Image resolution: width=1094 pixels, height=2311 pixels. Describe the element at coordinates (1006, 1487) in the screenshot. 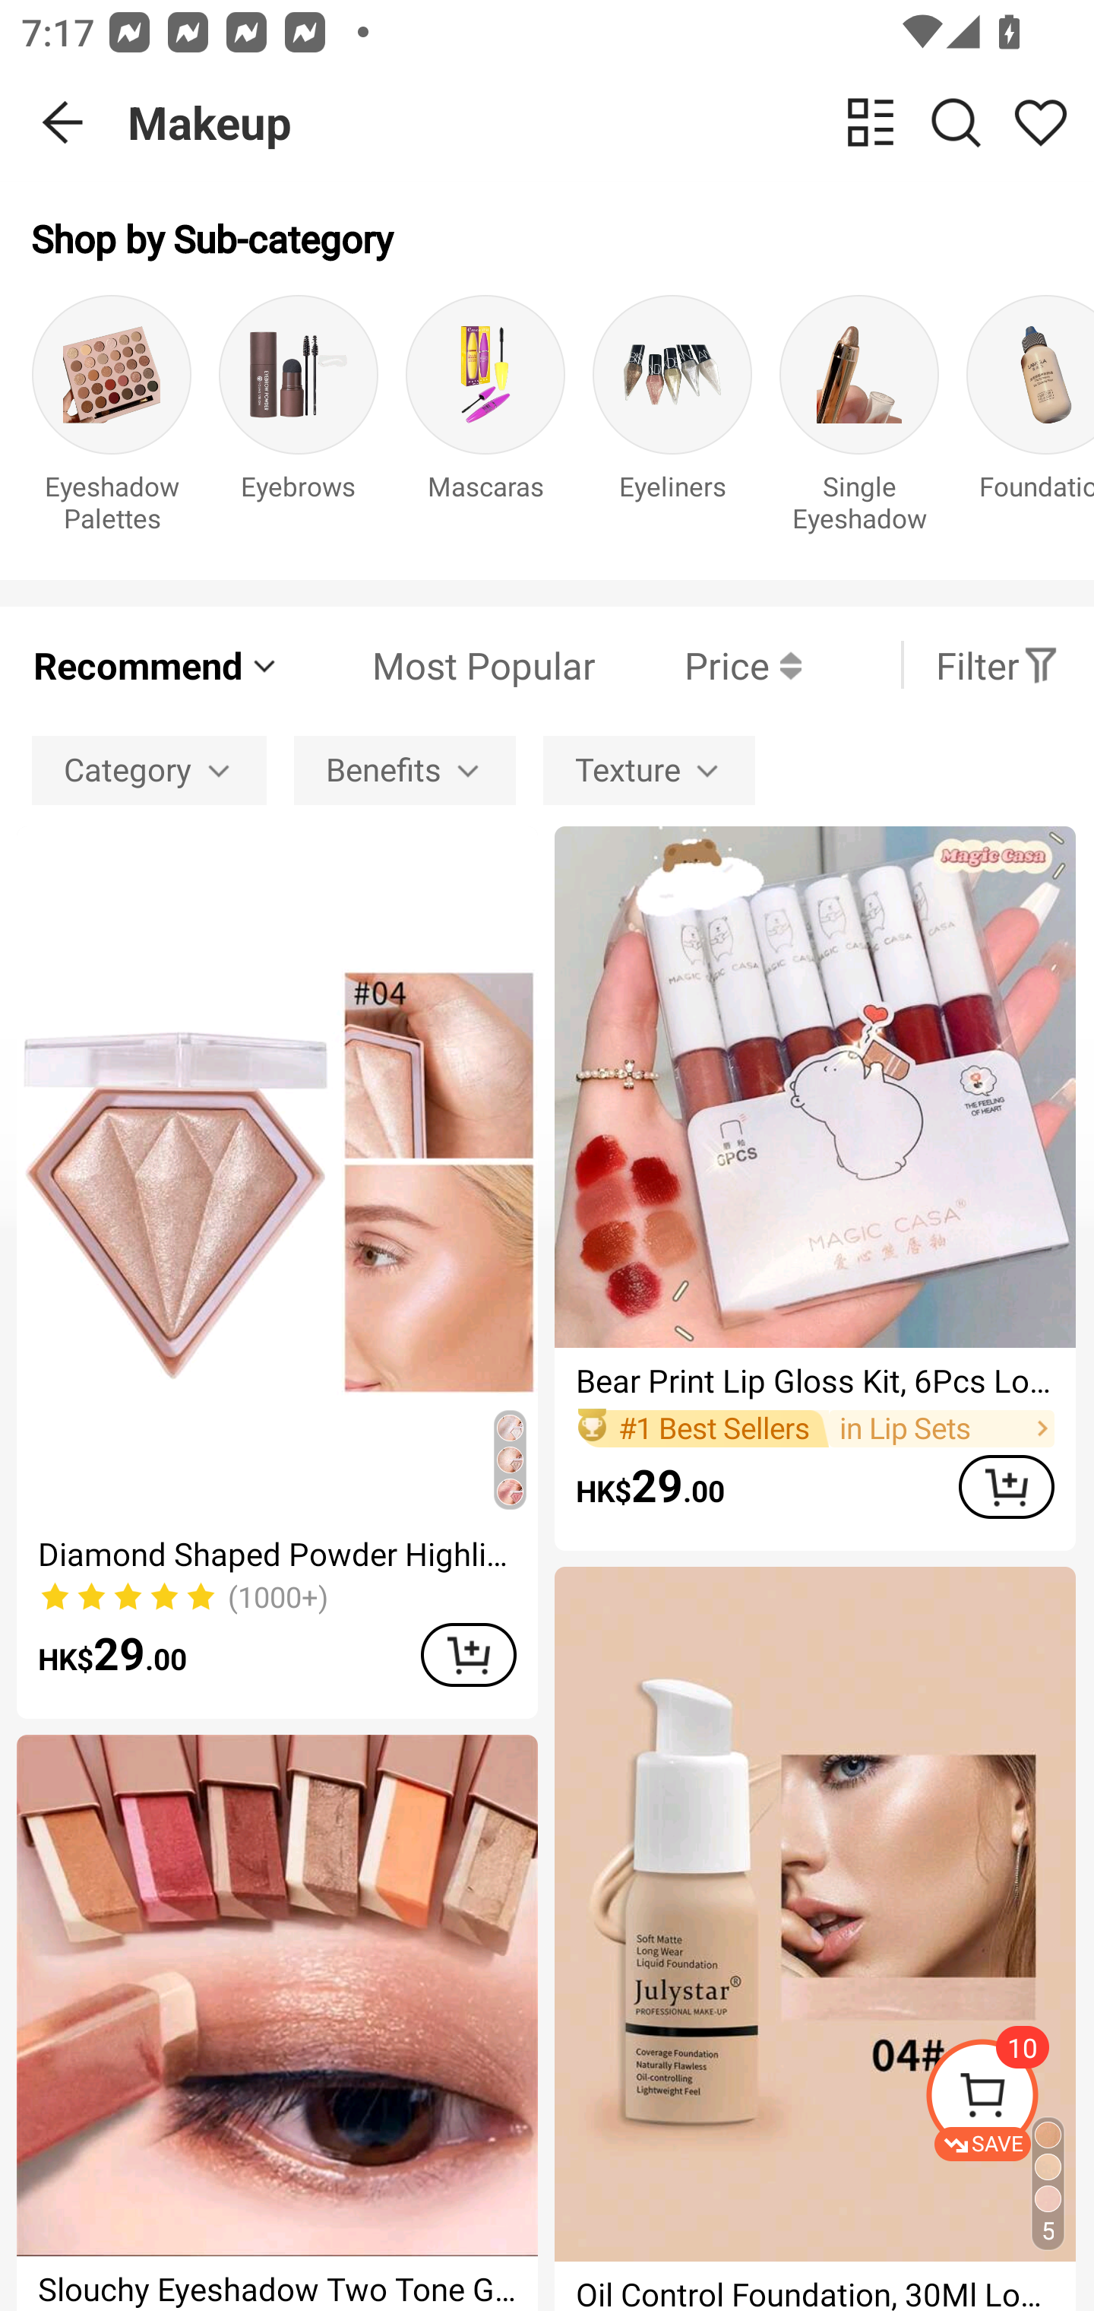

I see `ADD TO CART` at that location.